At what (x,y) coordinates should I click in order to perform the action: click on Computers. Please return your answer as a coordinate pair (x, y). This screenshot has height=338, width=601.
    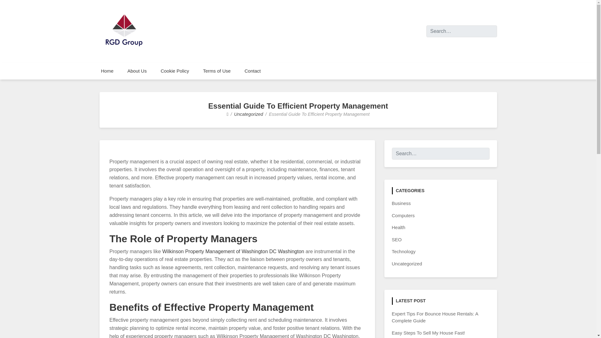
    Looking at the image, I should click on (403, 215).